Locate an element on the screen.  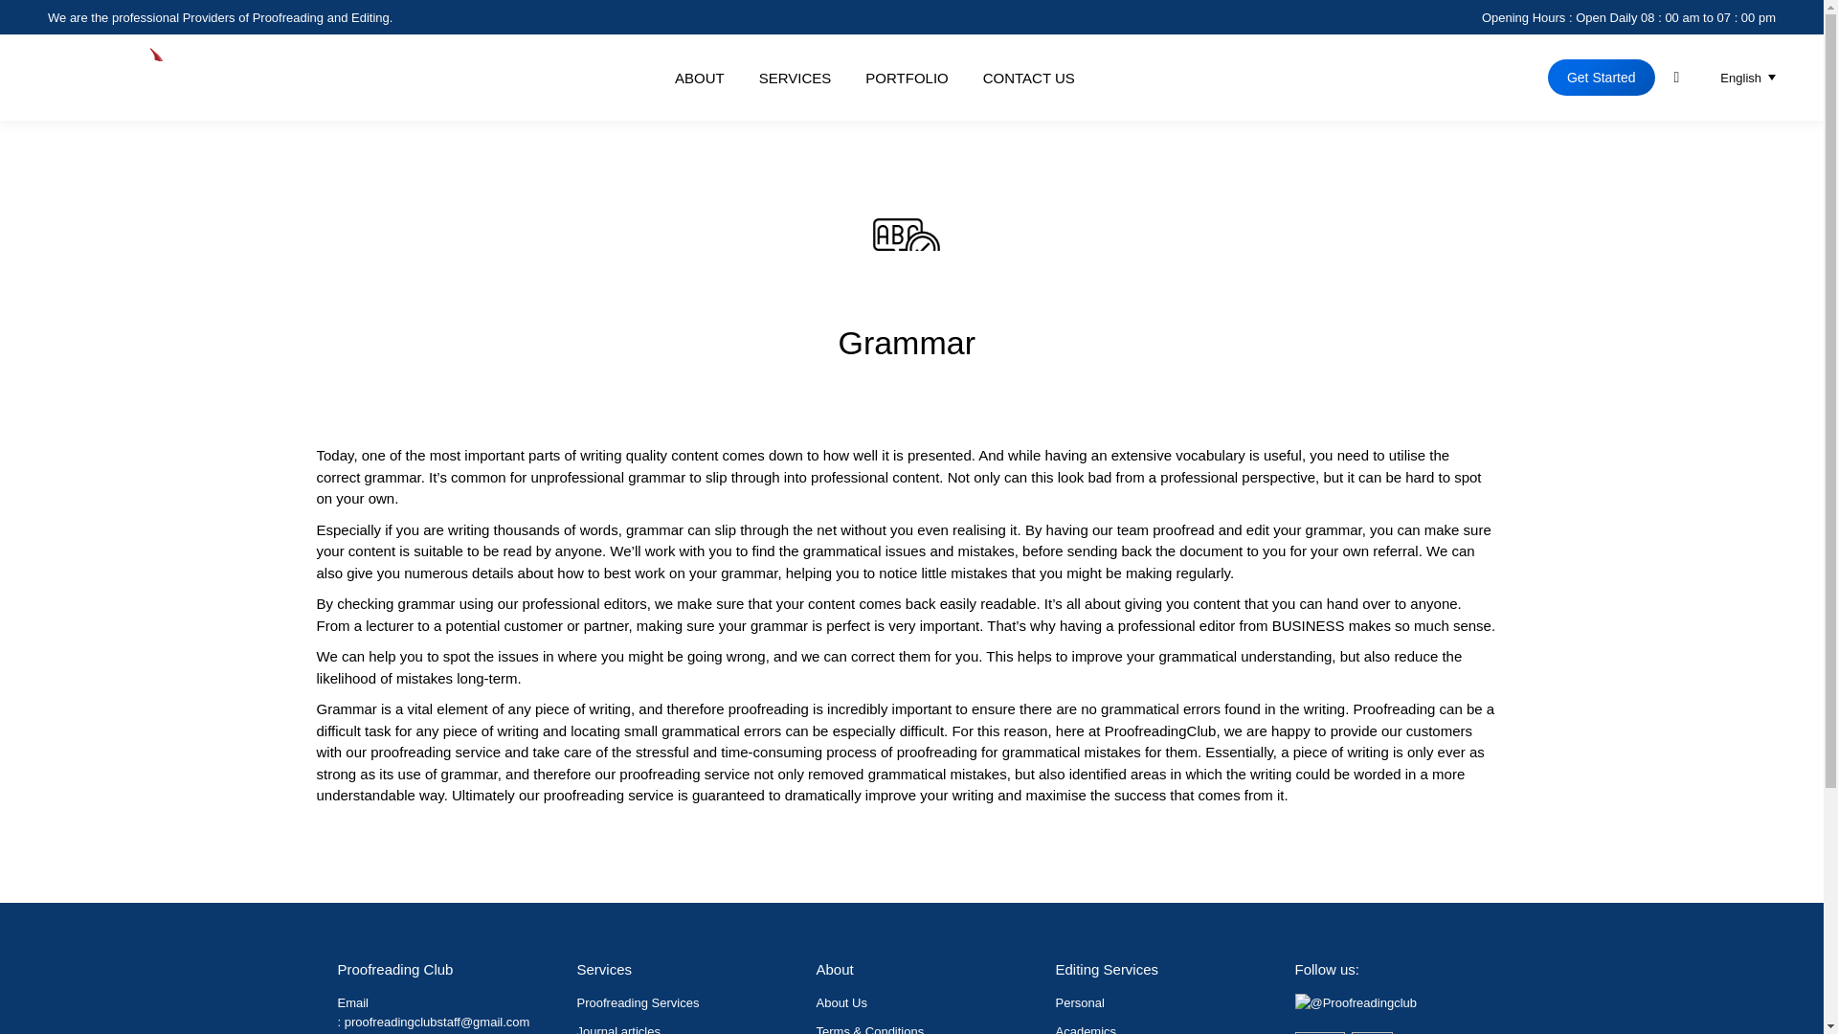
Get Started is located at coordinates (1601, 77).